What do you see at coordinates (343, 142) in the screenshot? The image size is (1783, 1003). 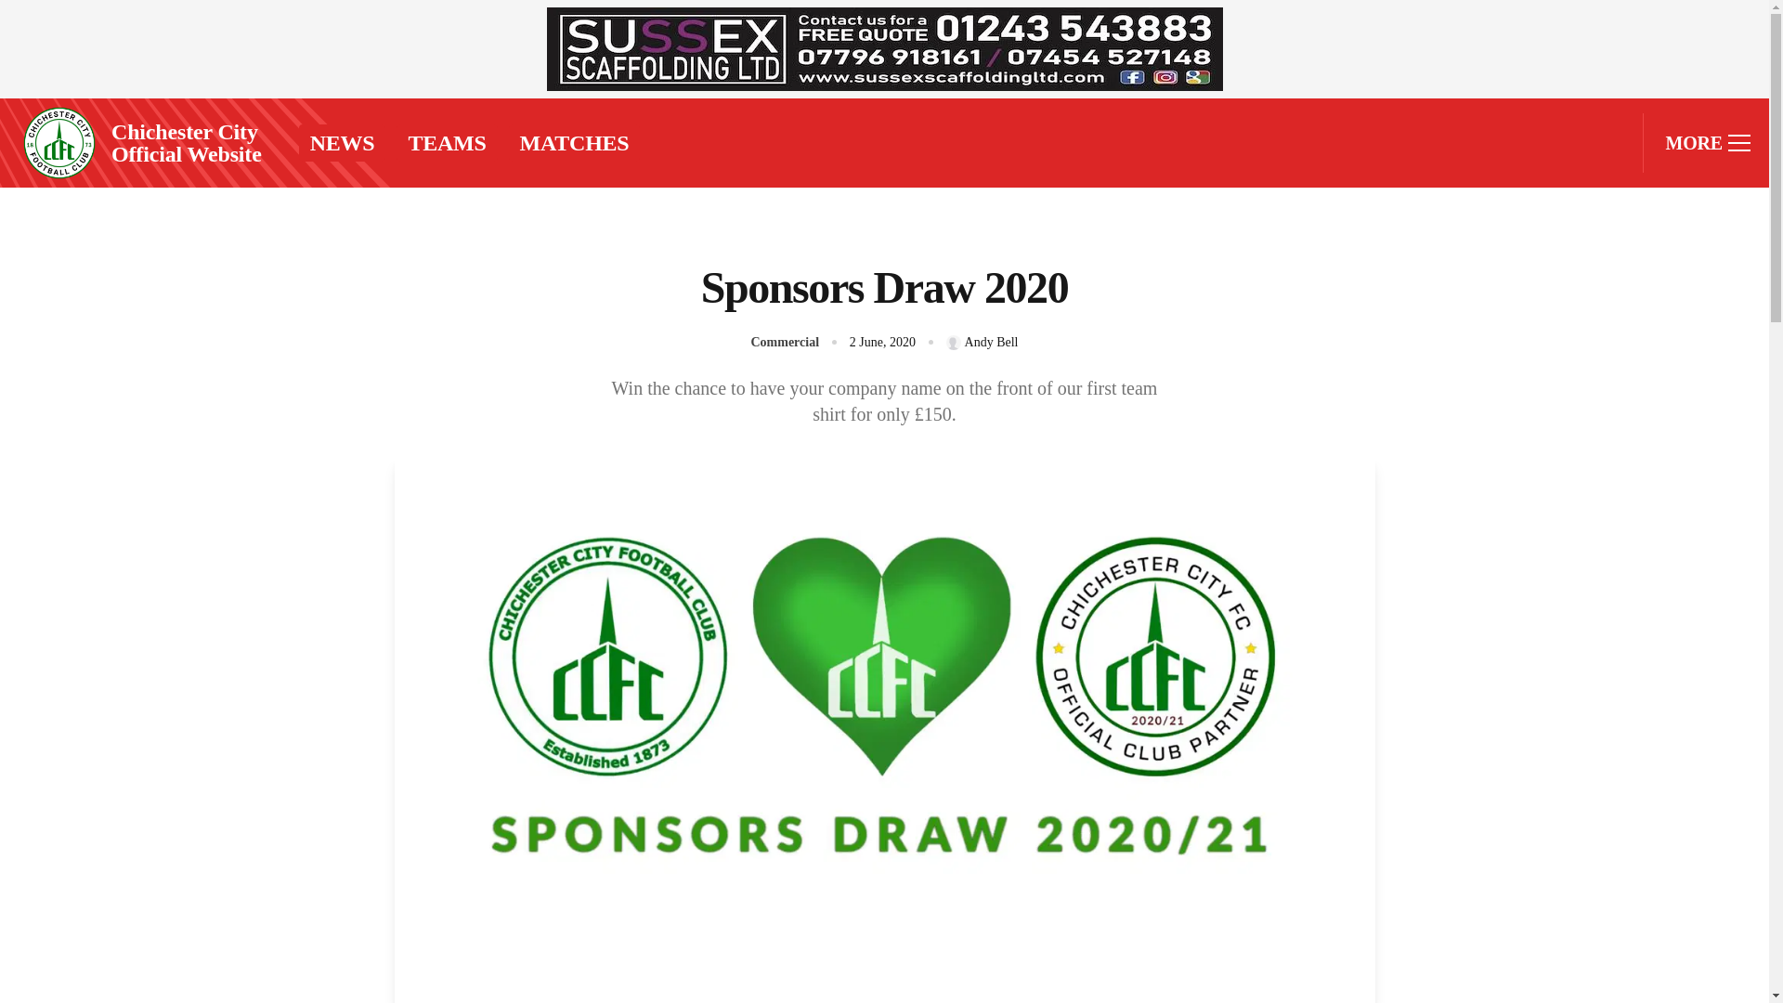 I see `NEWS` at bounding box center [343, 142].